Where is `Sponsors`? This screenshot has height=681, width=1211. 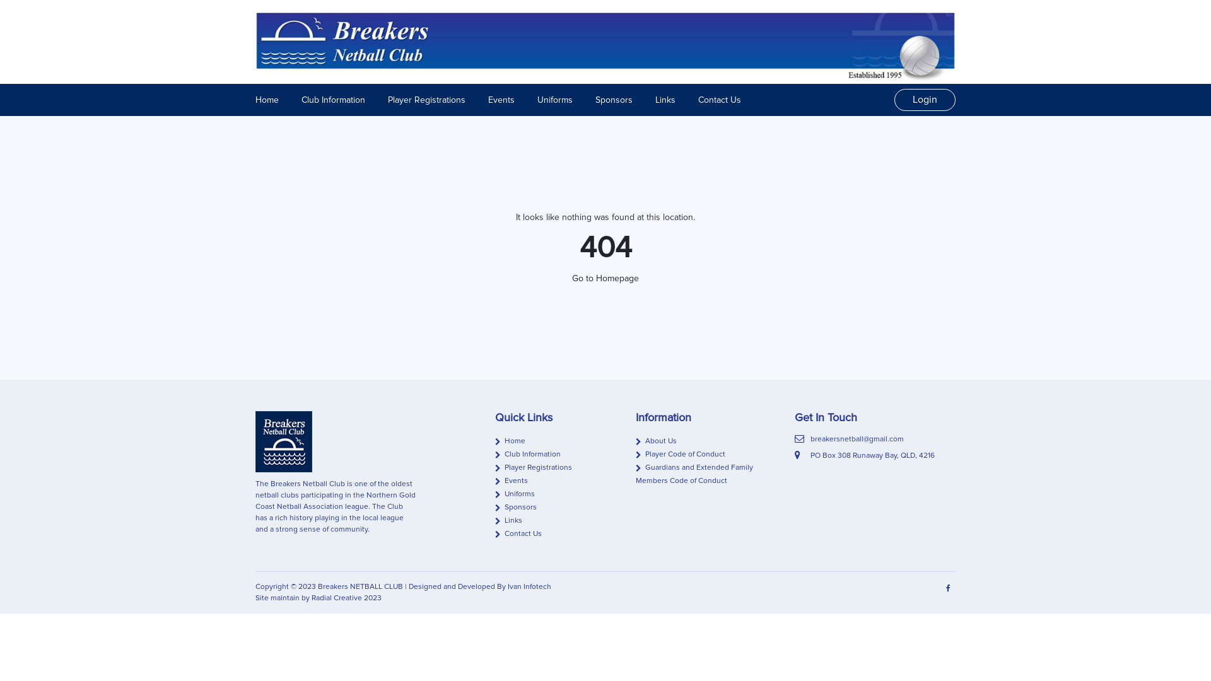 Sponsors is located at coordinates (516, 507).